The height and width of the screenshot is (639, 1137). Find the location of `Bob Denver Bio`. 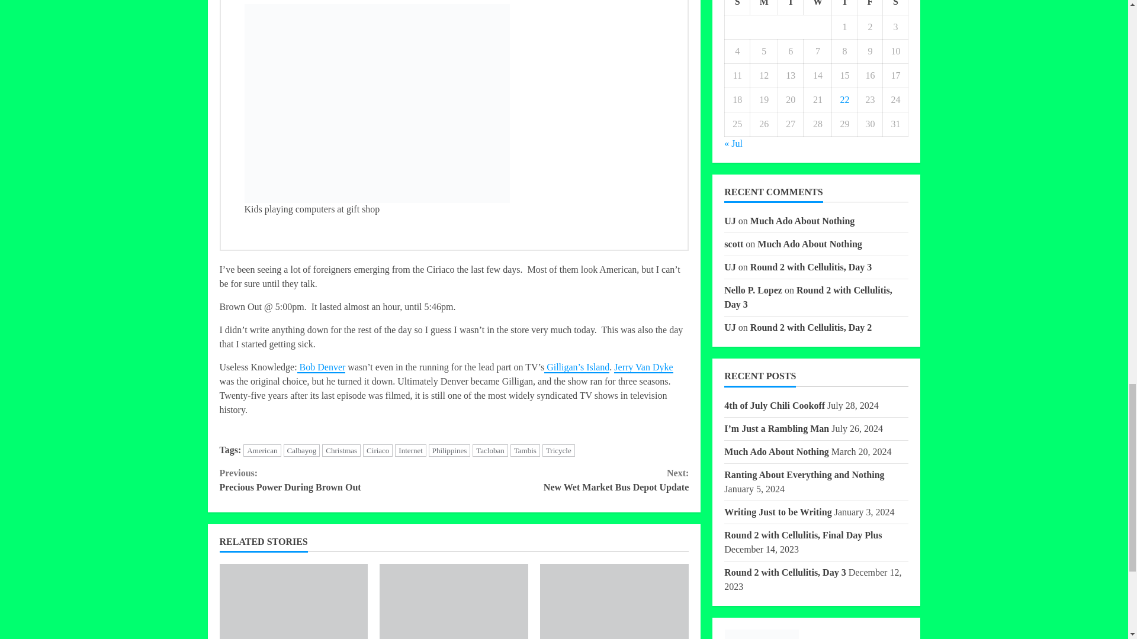

Bob Denver Bio is located at coordinates (321, 367).